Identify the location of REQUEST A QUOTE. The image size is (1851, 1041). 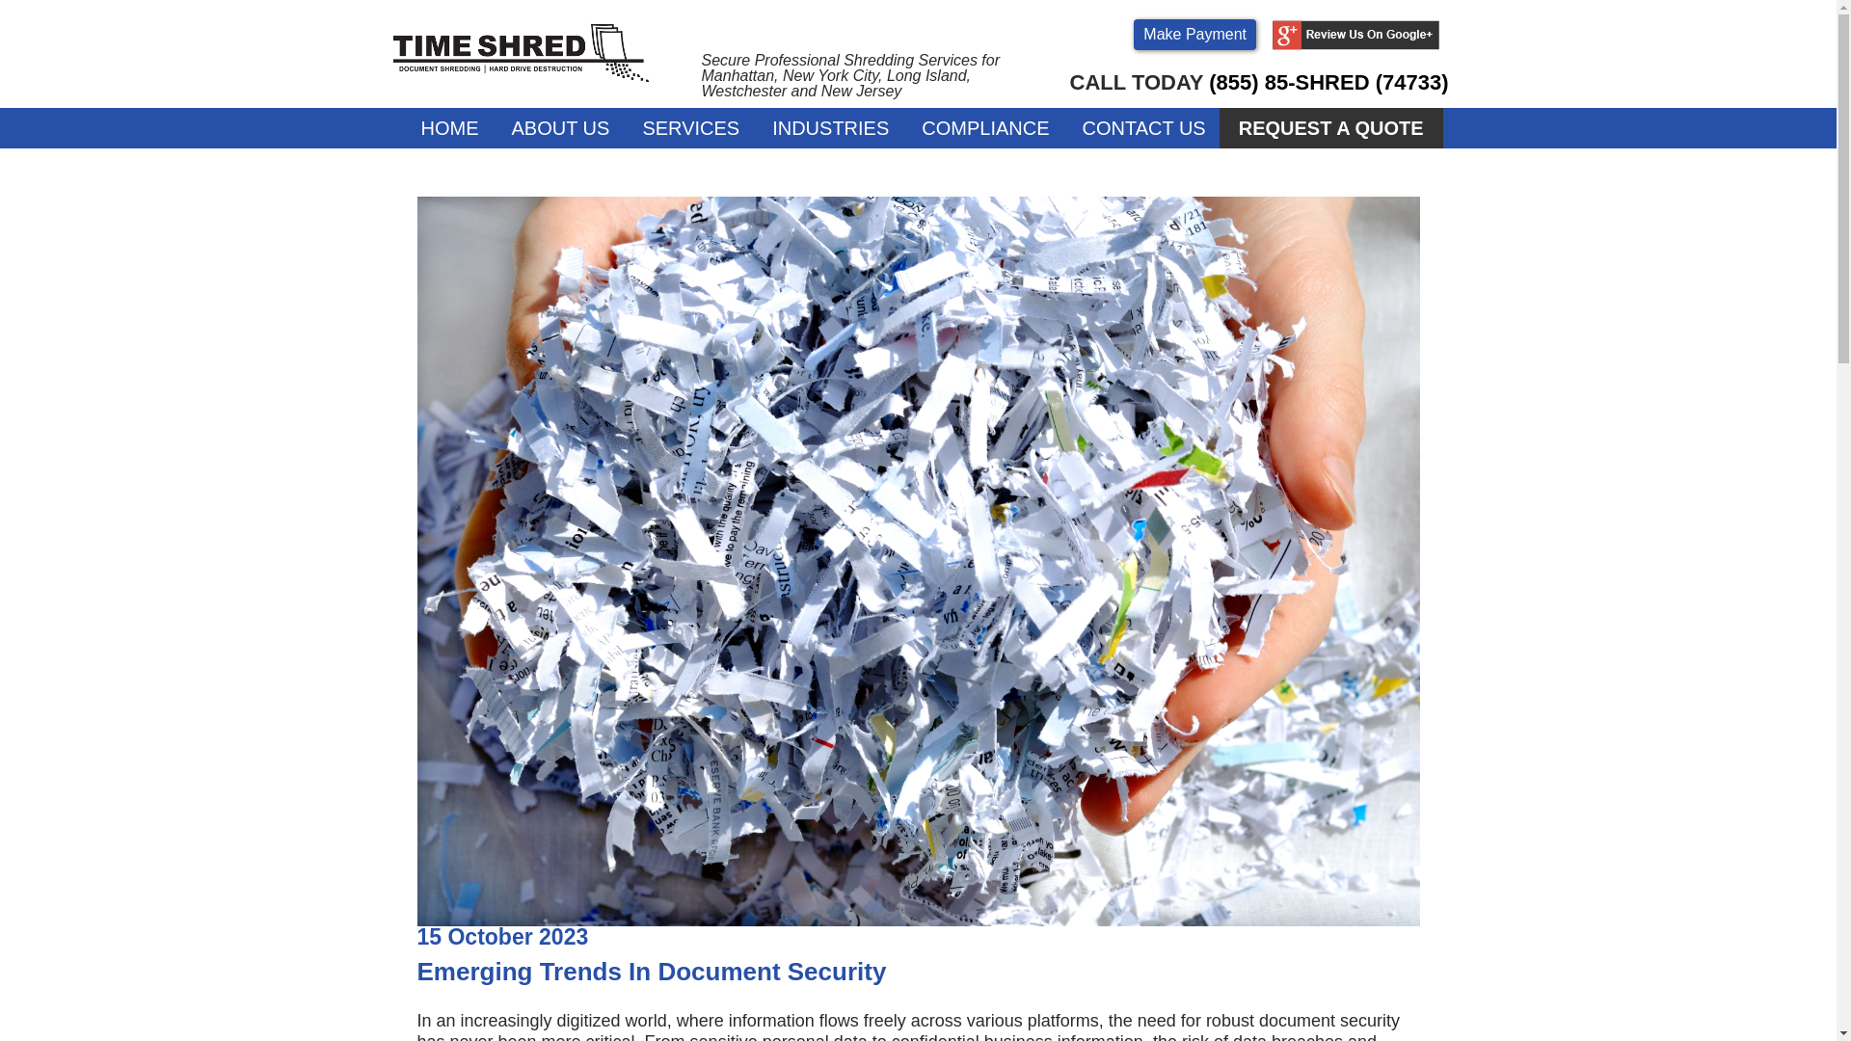
(1331, 128).